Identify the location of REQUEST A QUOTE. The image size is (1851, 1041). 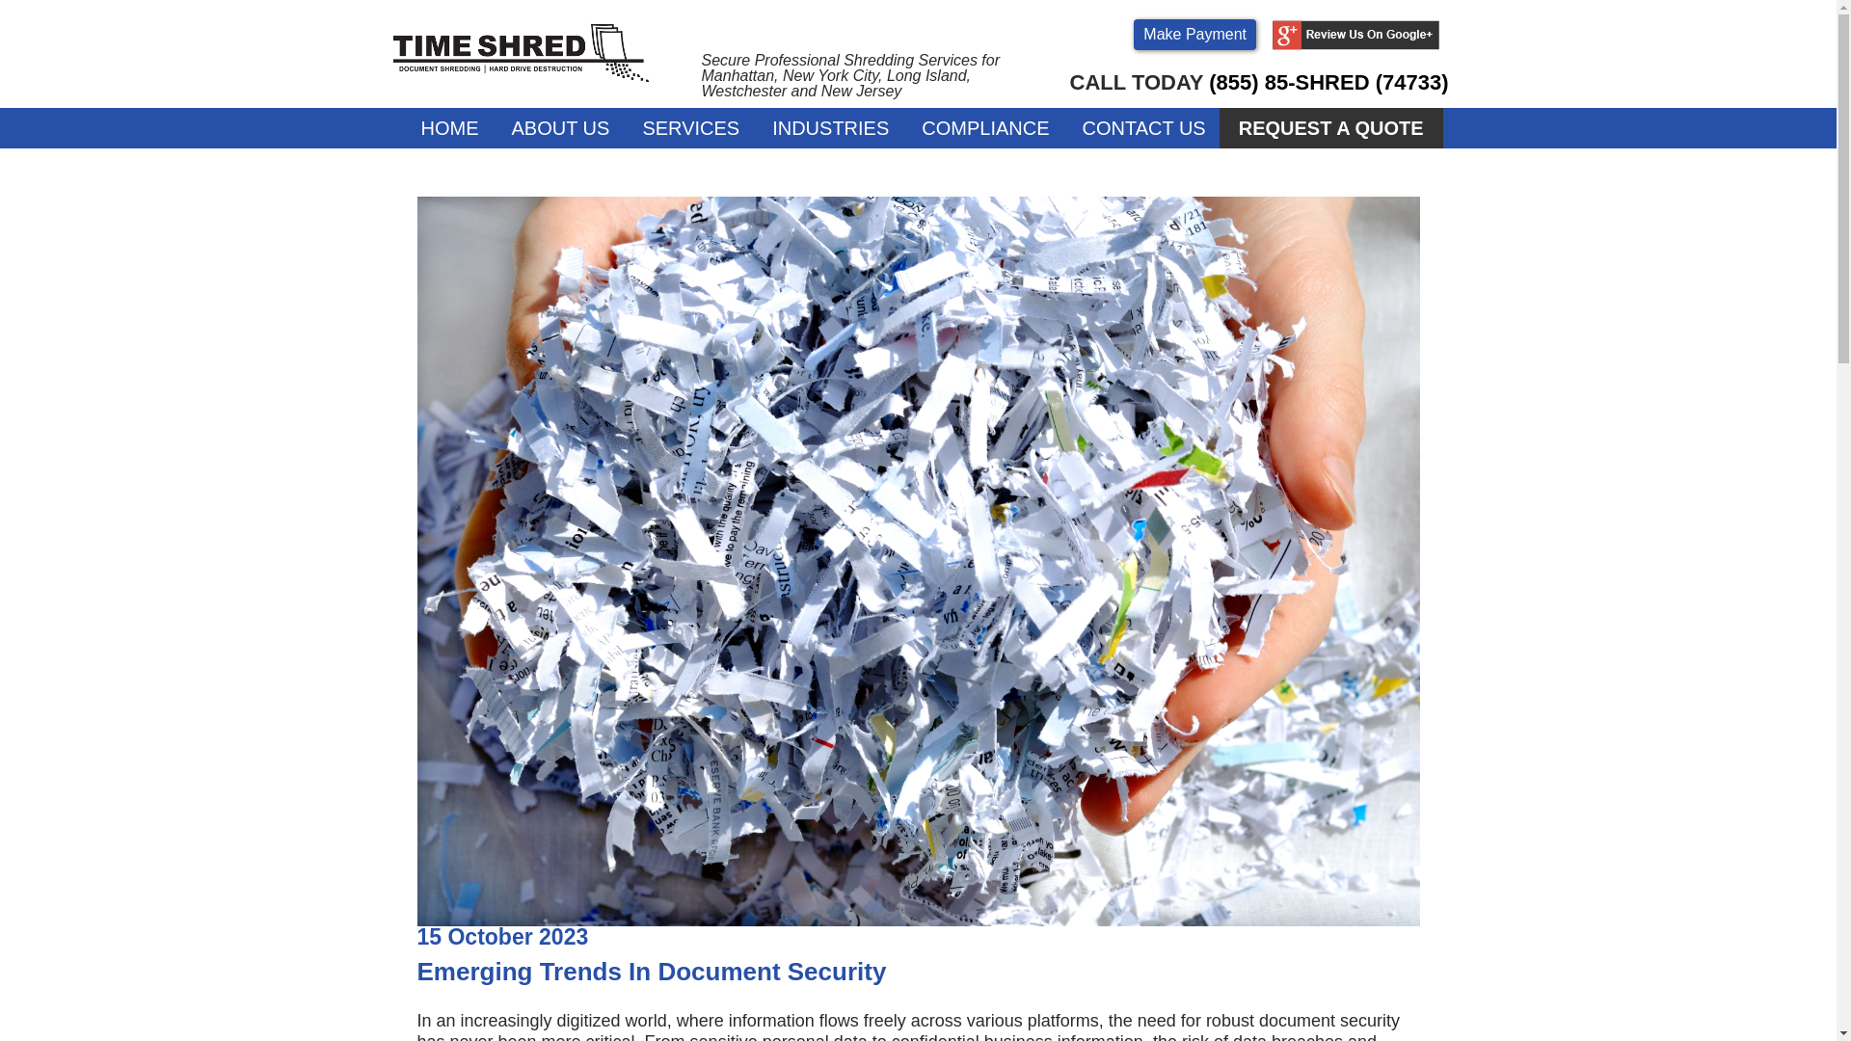
(1331, 128).